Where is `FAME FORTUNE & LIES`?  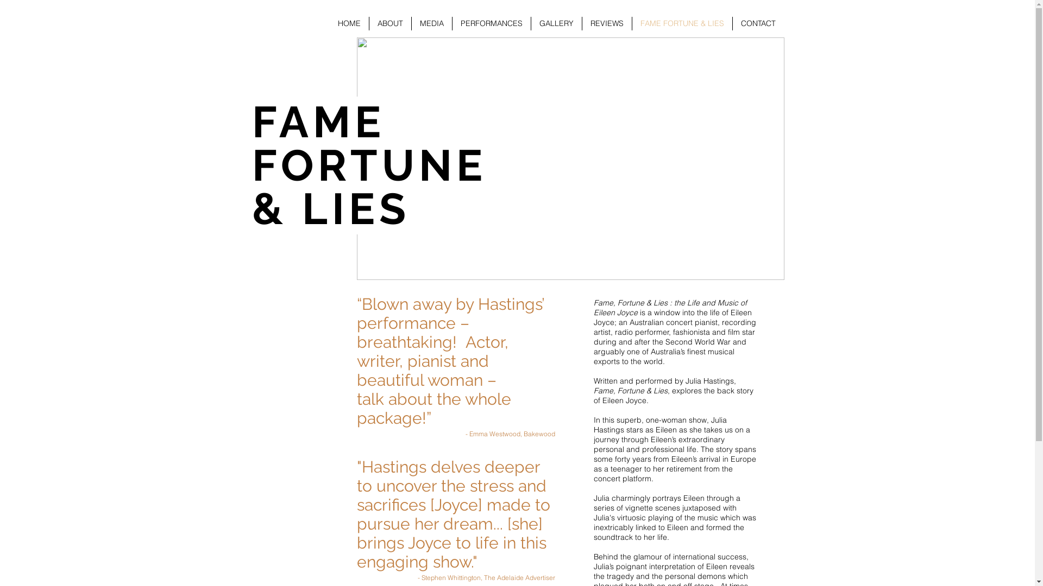
FAME FORTUNE & LIES is located at coordinates (682, 24).